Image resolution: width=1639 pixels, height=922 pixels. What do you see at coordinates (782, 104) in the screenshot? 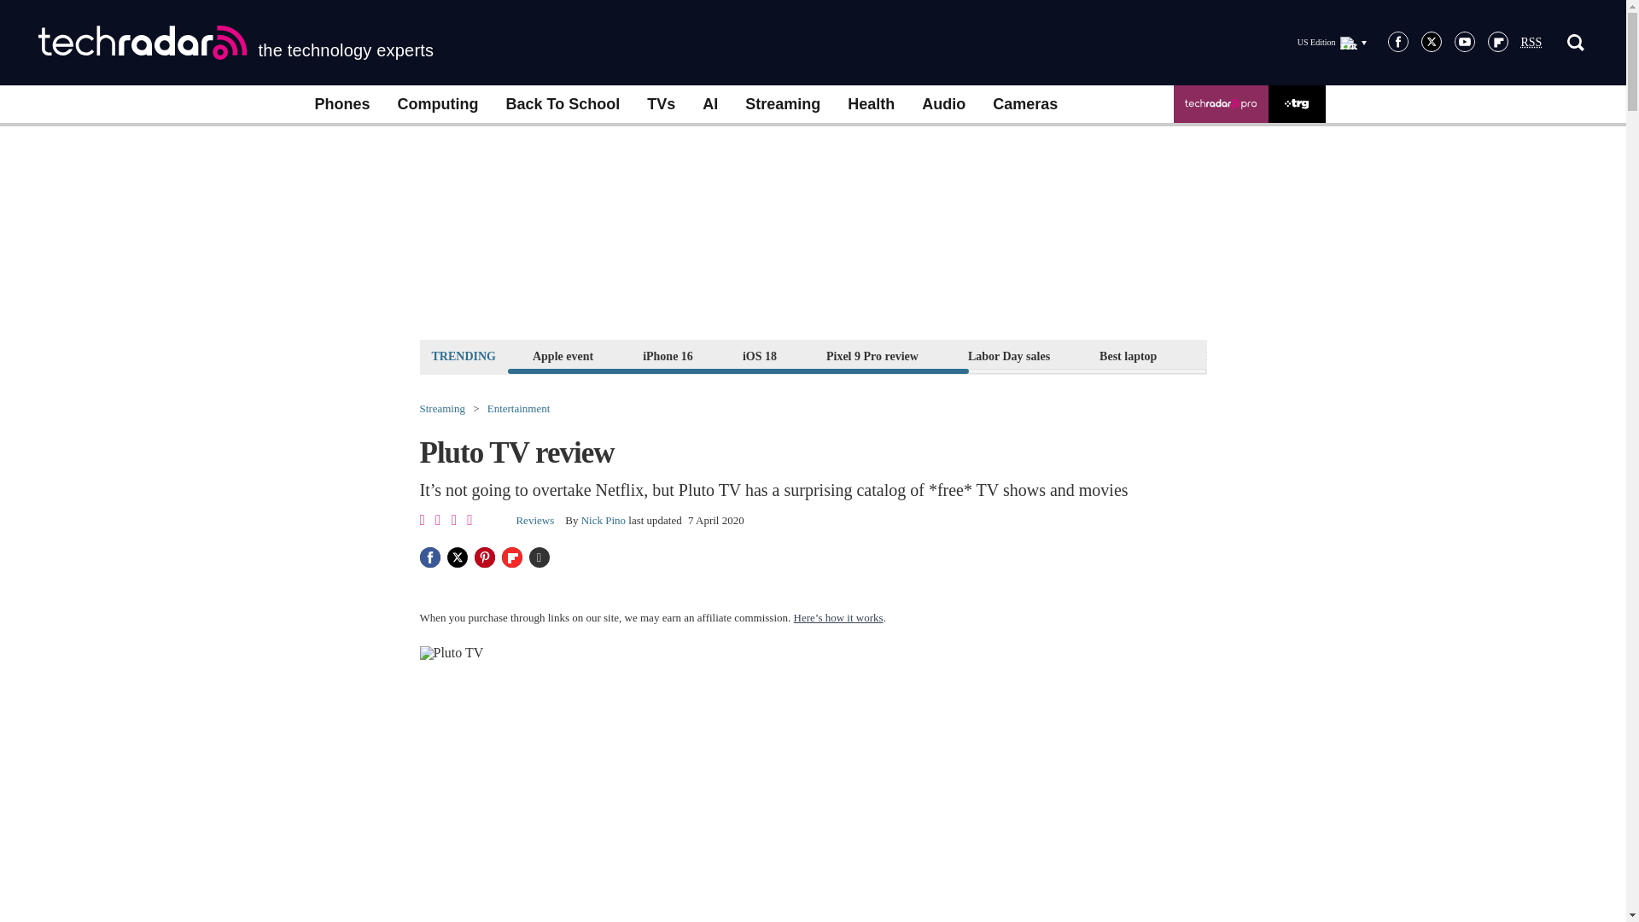
I see `Streaming` at bounding box center [782, 104].